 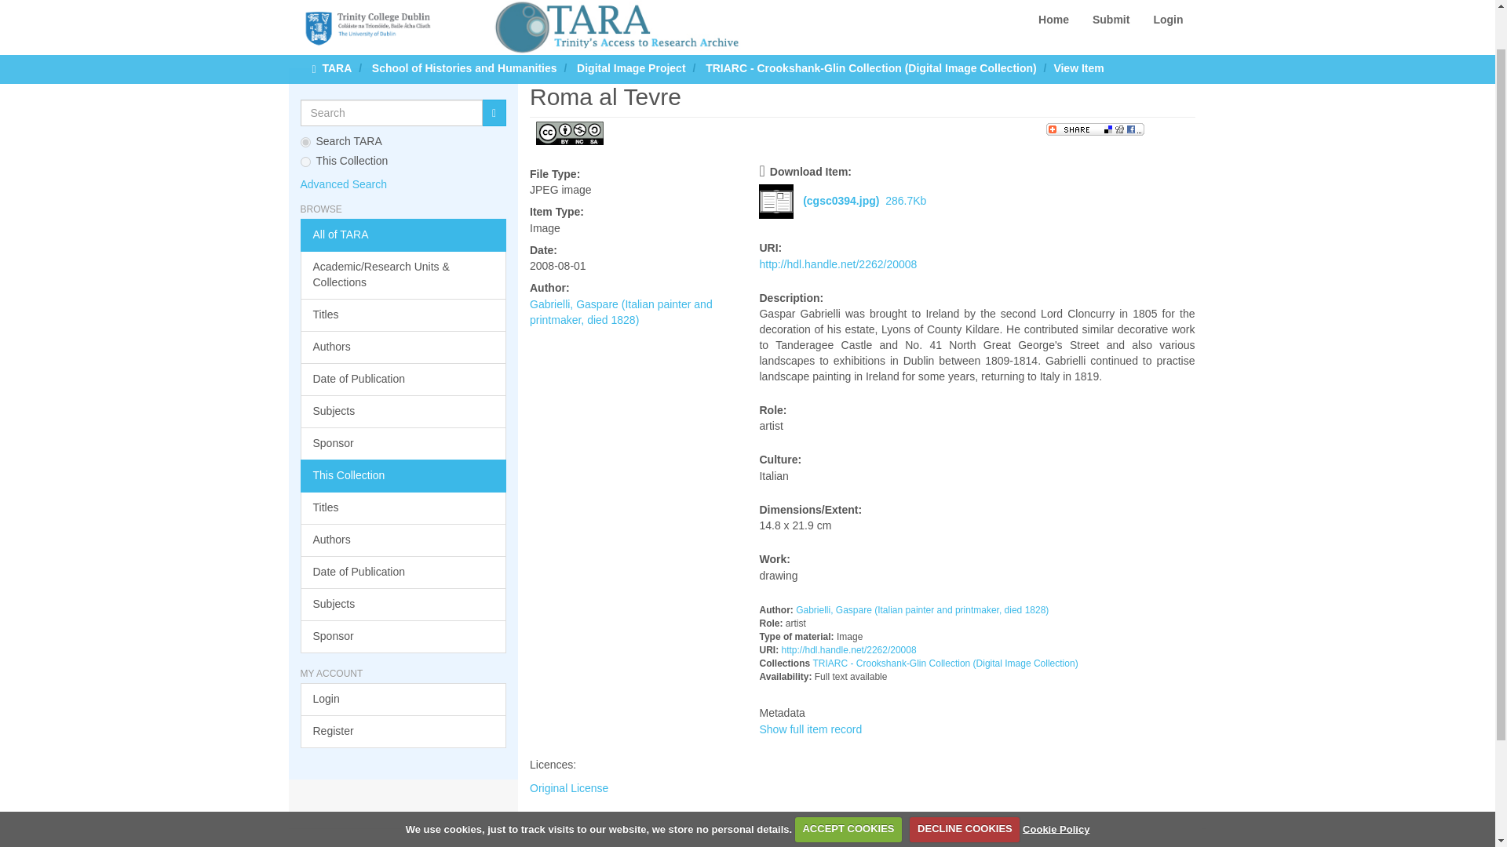 I want to click on Go, so click(x=494, y=113).